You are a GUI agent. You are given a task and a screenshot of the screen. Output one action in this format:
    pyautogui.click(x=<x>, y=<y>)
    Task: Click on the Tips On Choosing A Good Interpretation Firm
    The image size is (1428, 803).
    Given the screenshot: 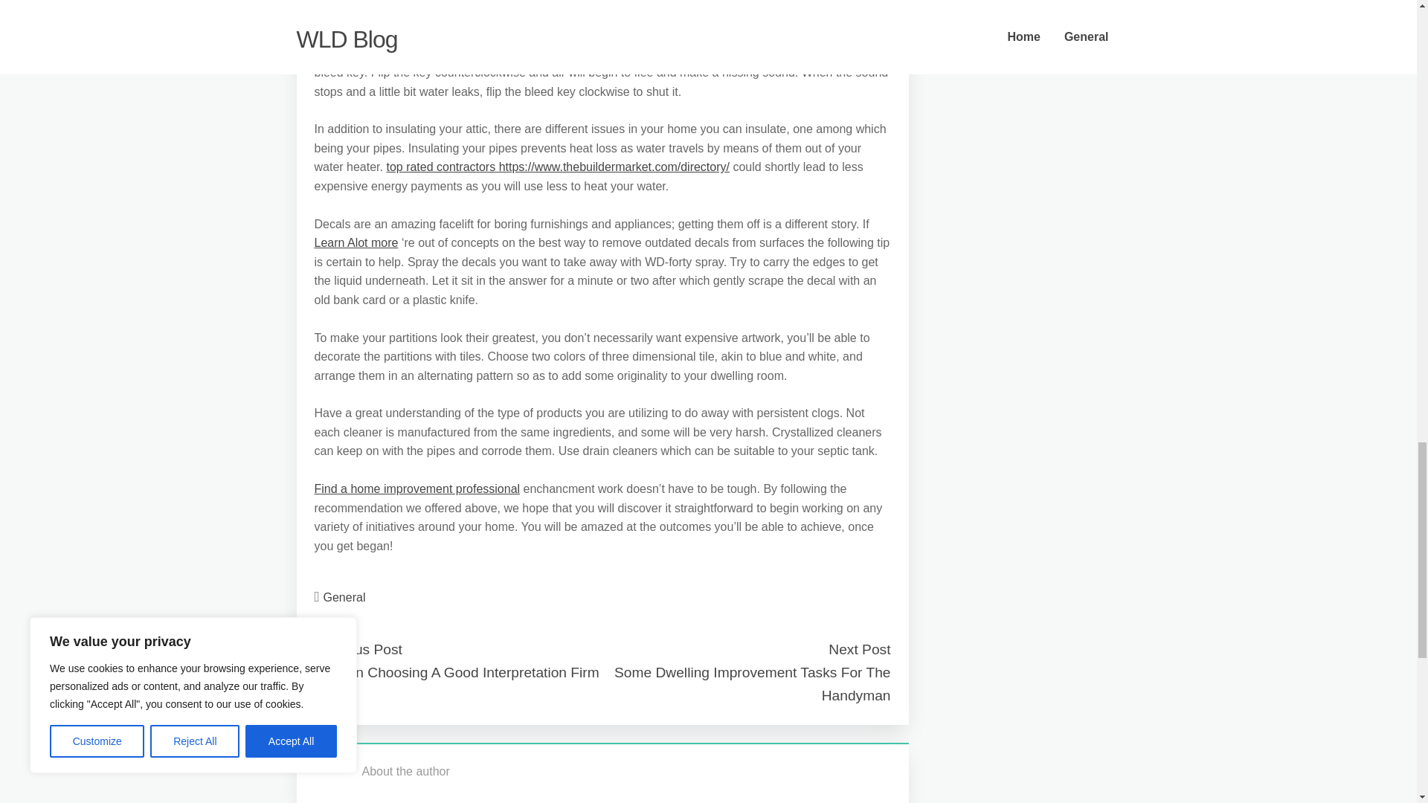 What is the action you would take?
    pyautogui.click(x=456, y=672)
    